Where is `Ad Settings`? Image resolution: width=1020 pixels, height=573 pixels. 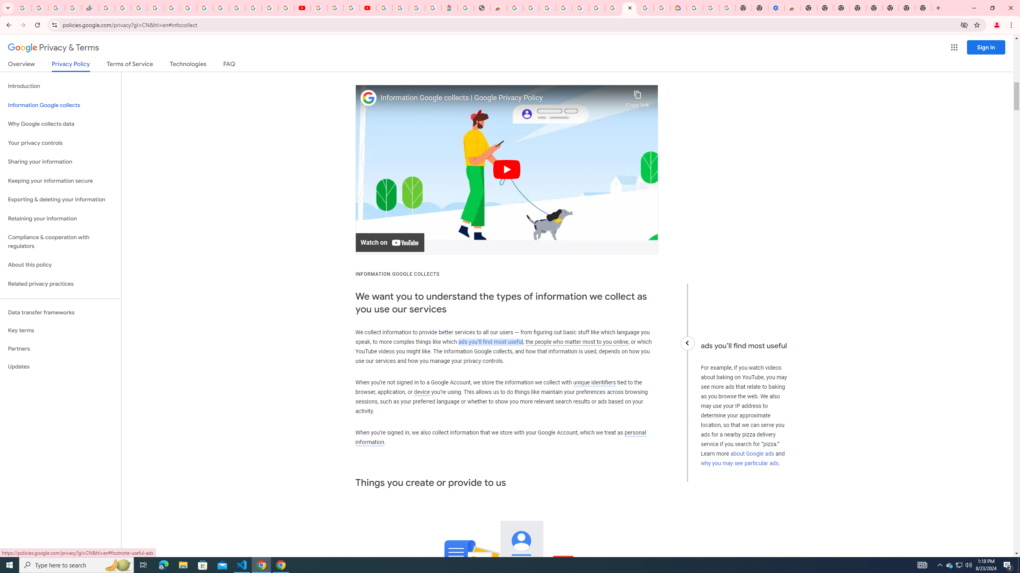 Ad Settings is located at coordinates (563, 8).